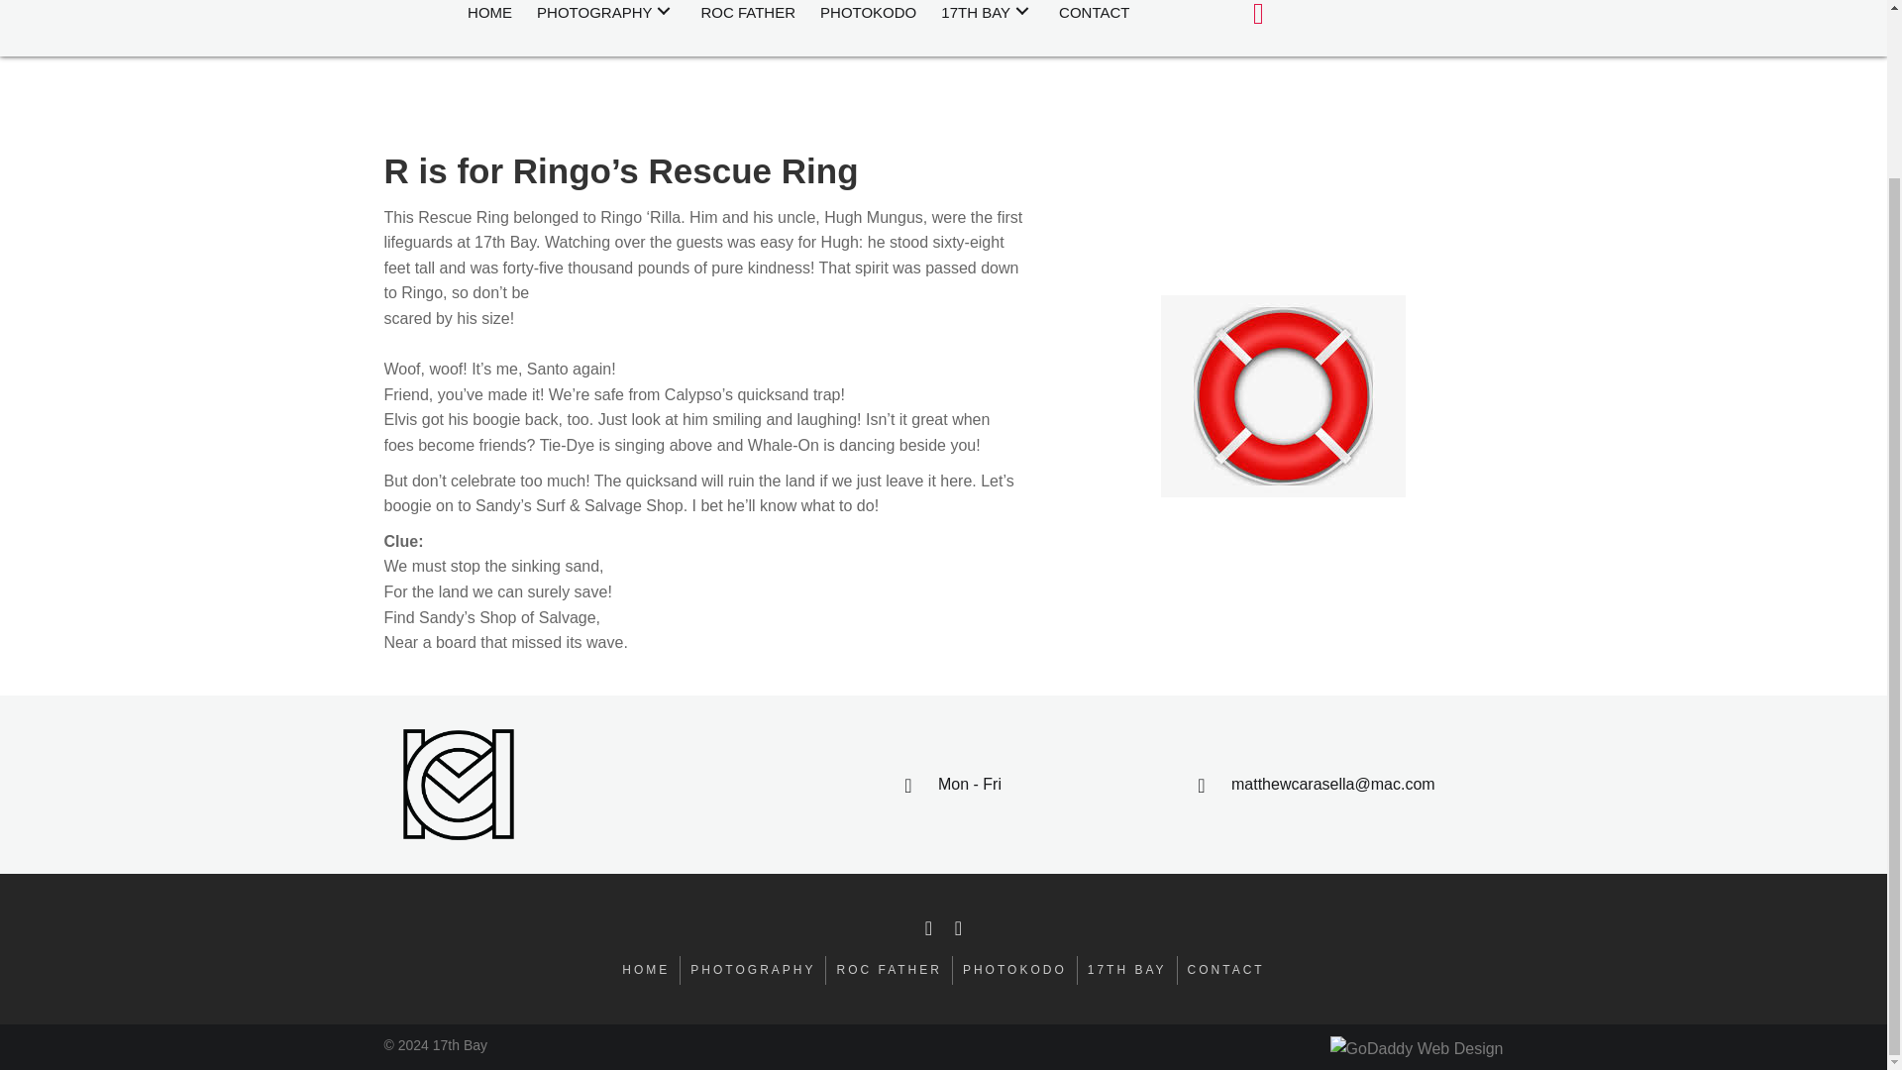 The height and width of the screenshot is (1070, 1902). I want to click on HOME, so click(489, 14).